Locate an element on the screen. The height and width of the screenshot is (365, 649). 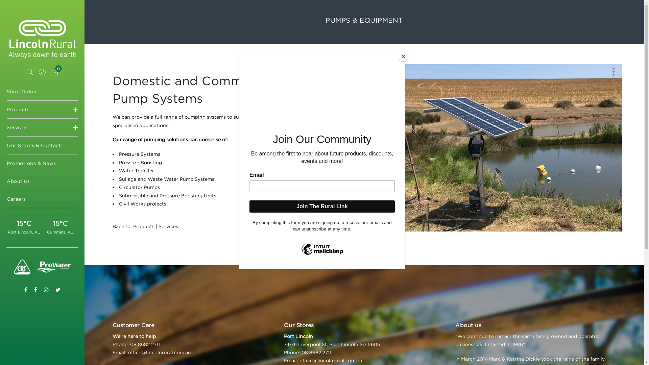
Pump system Image Carousel_4 is located at coordinates (496, 149).